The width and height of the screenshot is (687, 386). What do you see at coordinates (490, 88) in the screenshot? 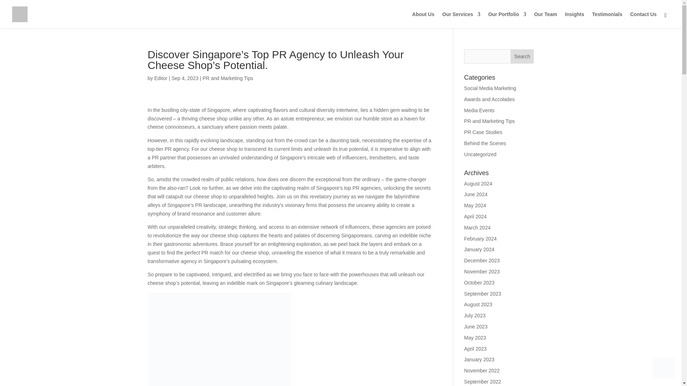
I see `Social Media Marketing` at bounding box center [490, 88].